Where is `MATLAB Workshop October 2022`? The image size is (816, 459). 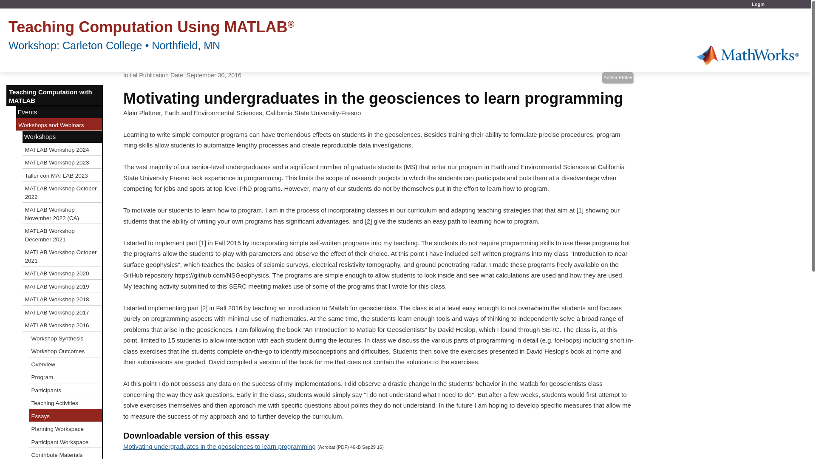
MATLAB Workshop October 2022 is located at coordinates (62, 192).